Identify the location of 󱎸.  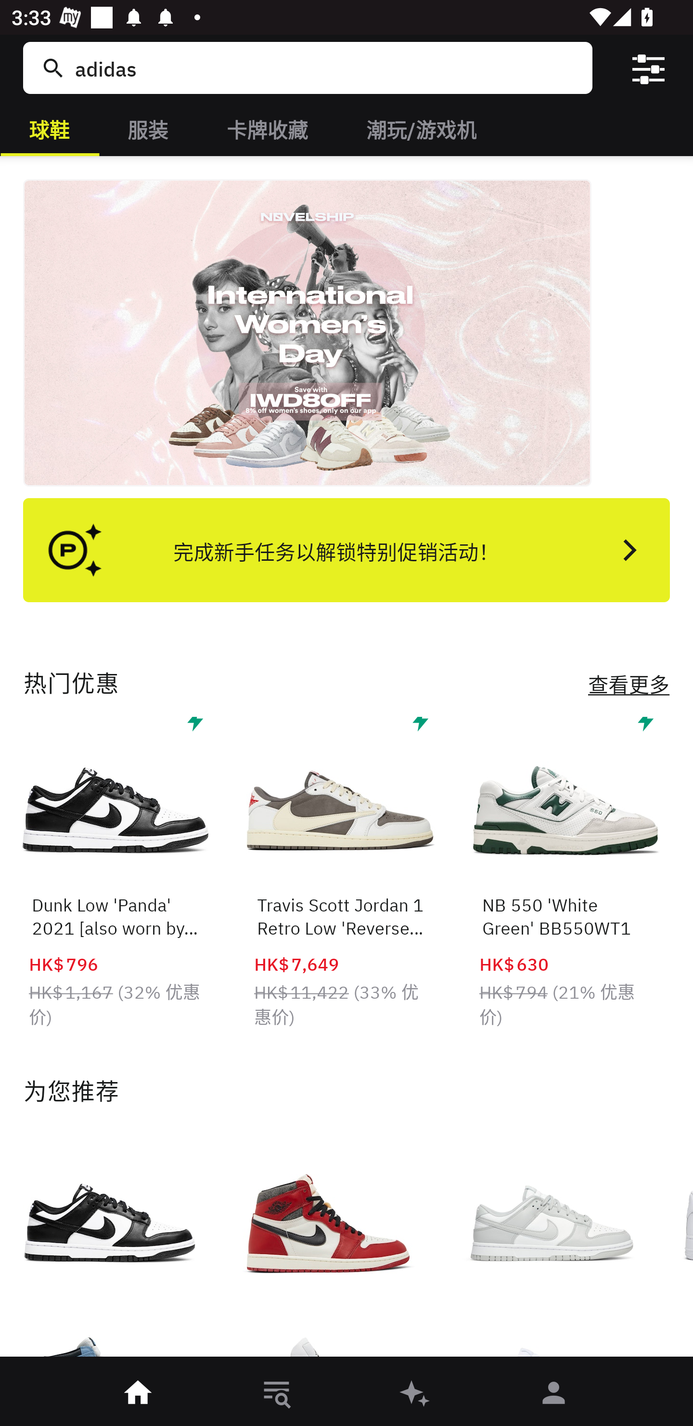
(277, 1394).